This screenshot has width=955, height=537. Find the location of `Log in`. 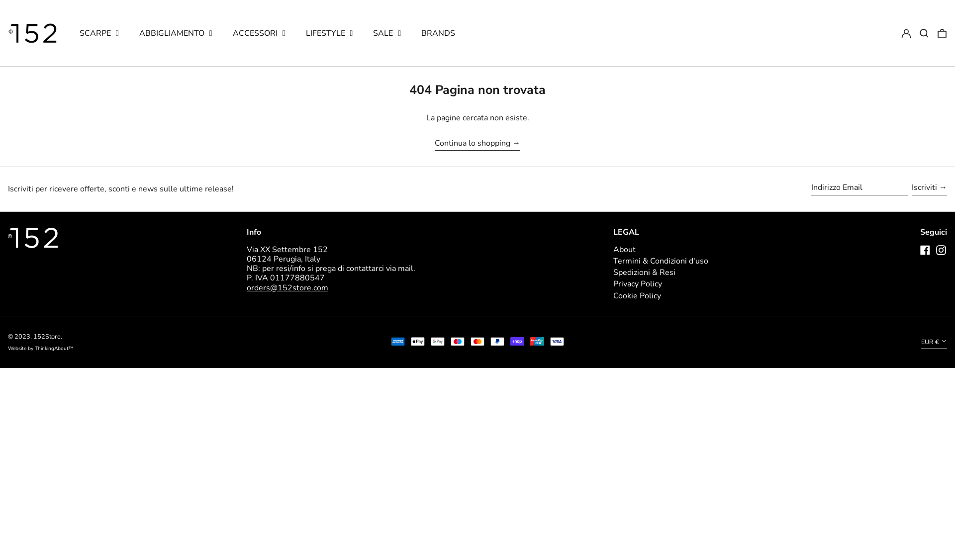

Log in is located at coordinates (906, 33).